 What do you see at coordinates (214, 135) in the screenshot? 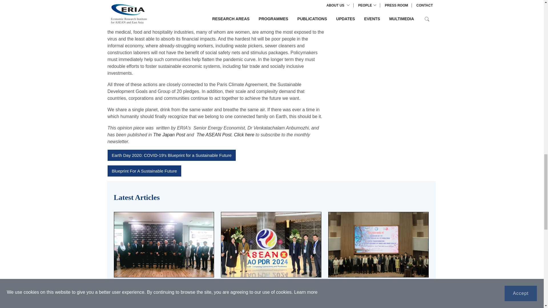
I see `Read this oped in The ASEAN Post` at bounding box center [214, 135].